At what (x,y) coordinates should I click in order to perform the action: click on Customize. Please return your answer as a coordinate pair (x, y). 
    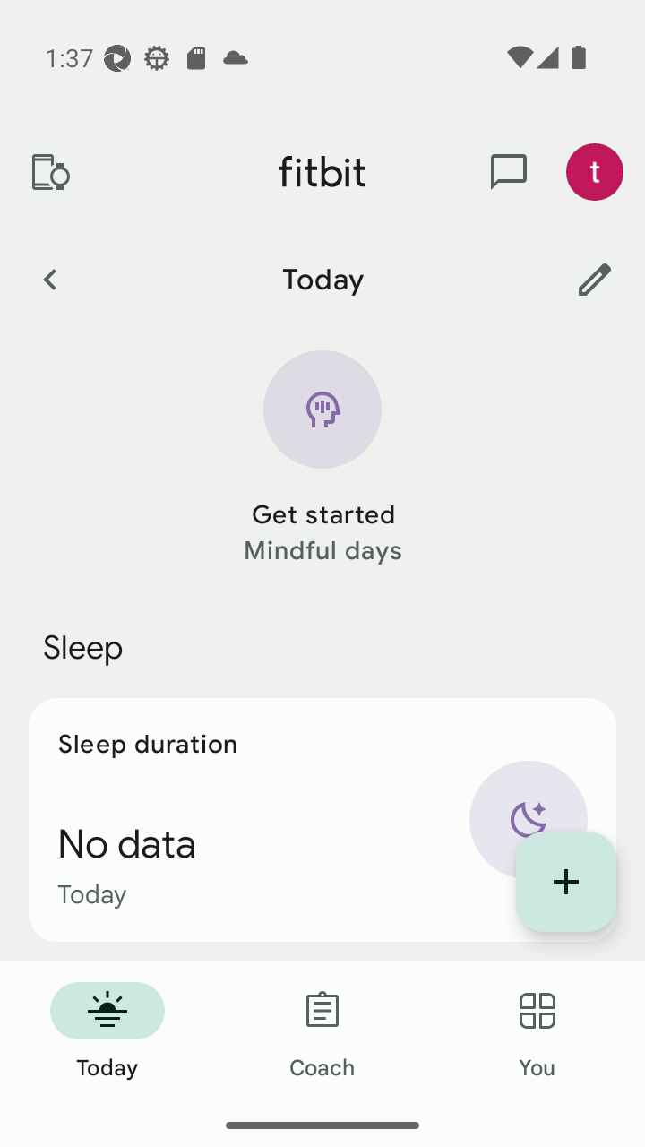
    Looking at the image, I should click on (595, 279).